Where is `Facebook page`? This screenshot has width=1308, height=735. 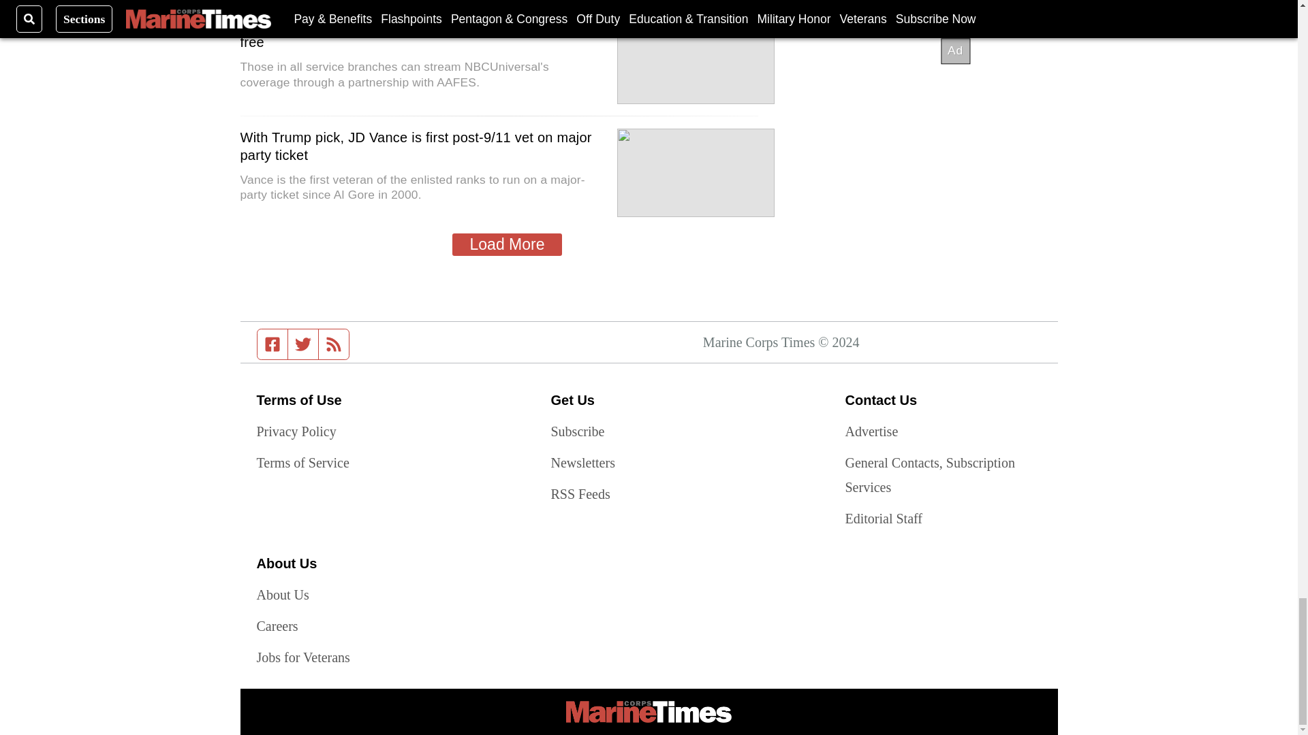
Facebook page is located at coordinates (272, 344).